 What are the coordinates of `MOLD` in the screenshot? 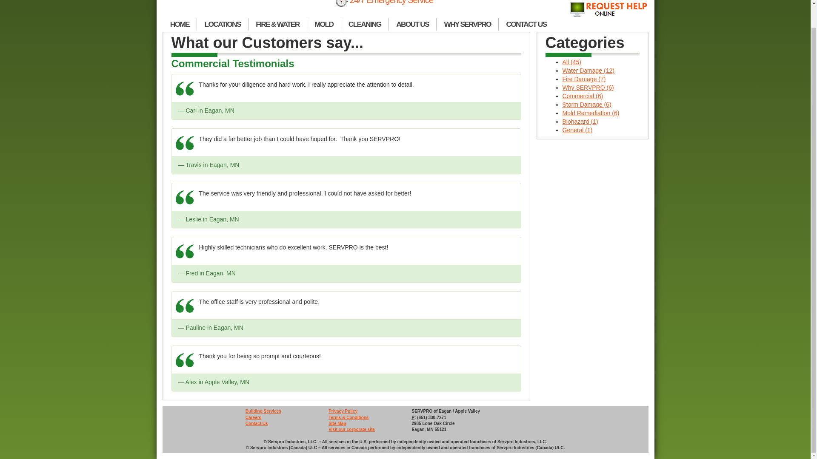 It's located at (324, 25).